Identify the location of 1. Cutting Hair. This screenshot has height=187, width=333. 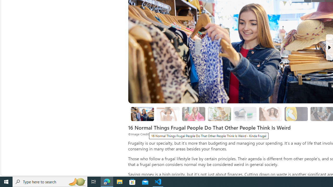
(168, 114).